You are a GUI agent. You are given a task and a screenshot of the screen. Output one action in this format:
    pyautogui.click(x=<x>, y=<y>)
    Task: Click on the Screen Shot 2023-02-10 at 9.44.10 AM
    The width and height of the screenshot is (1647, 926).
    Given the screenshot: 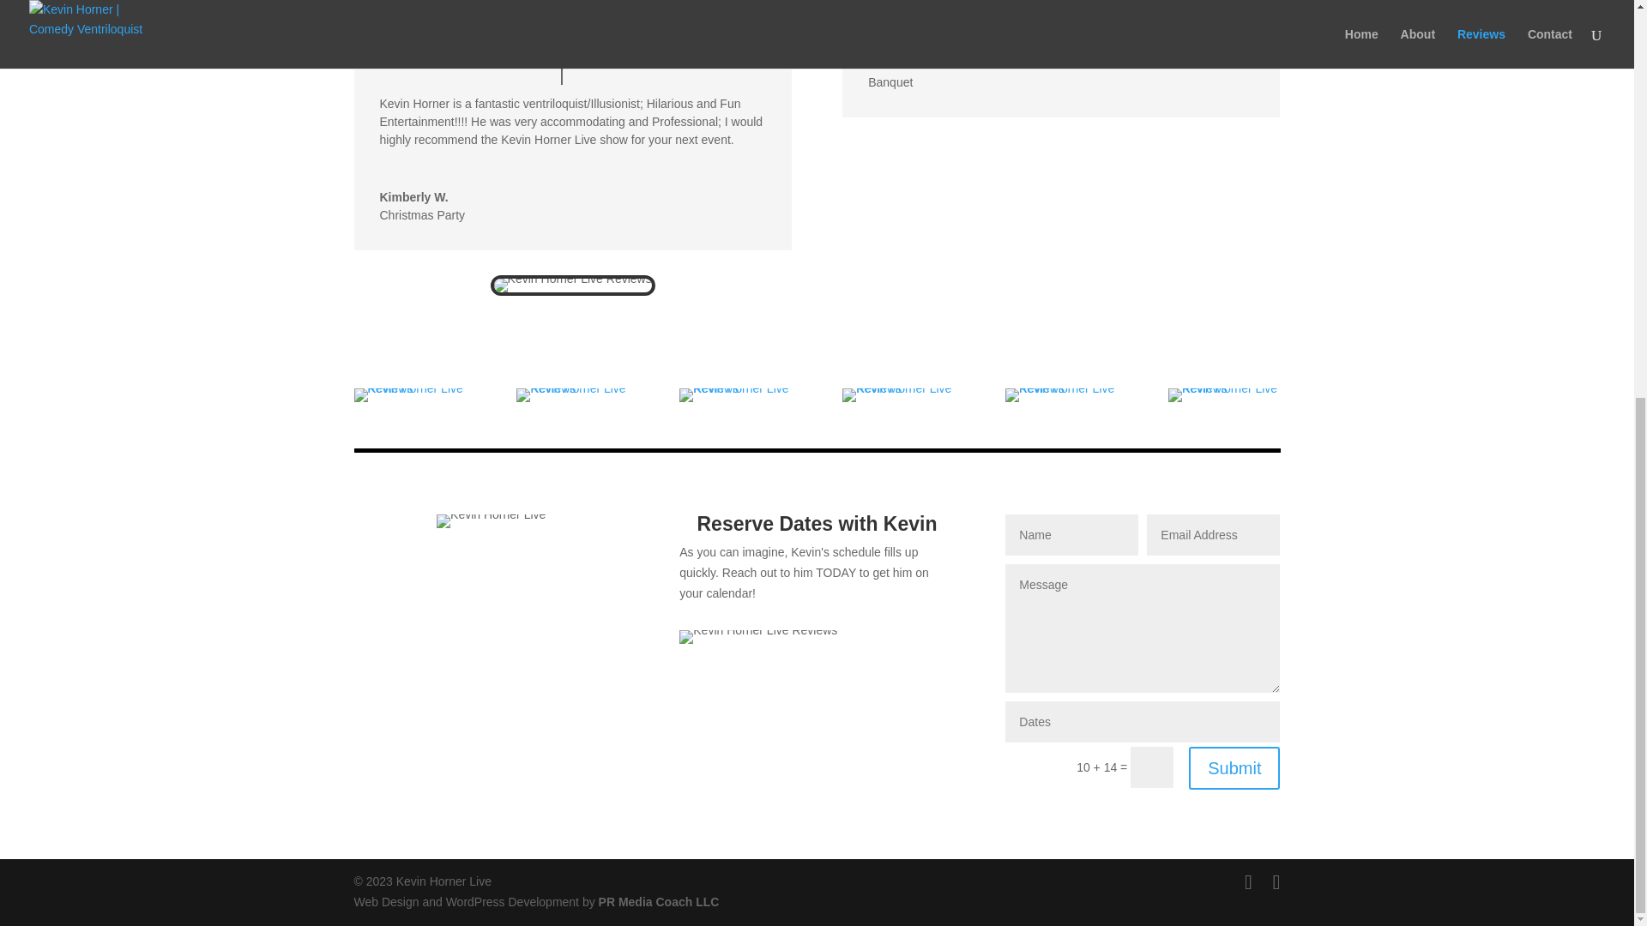 What is the action you would take?
    pyautogui.click(x=1223, y=394)
    